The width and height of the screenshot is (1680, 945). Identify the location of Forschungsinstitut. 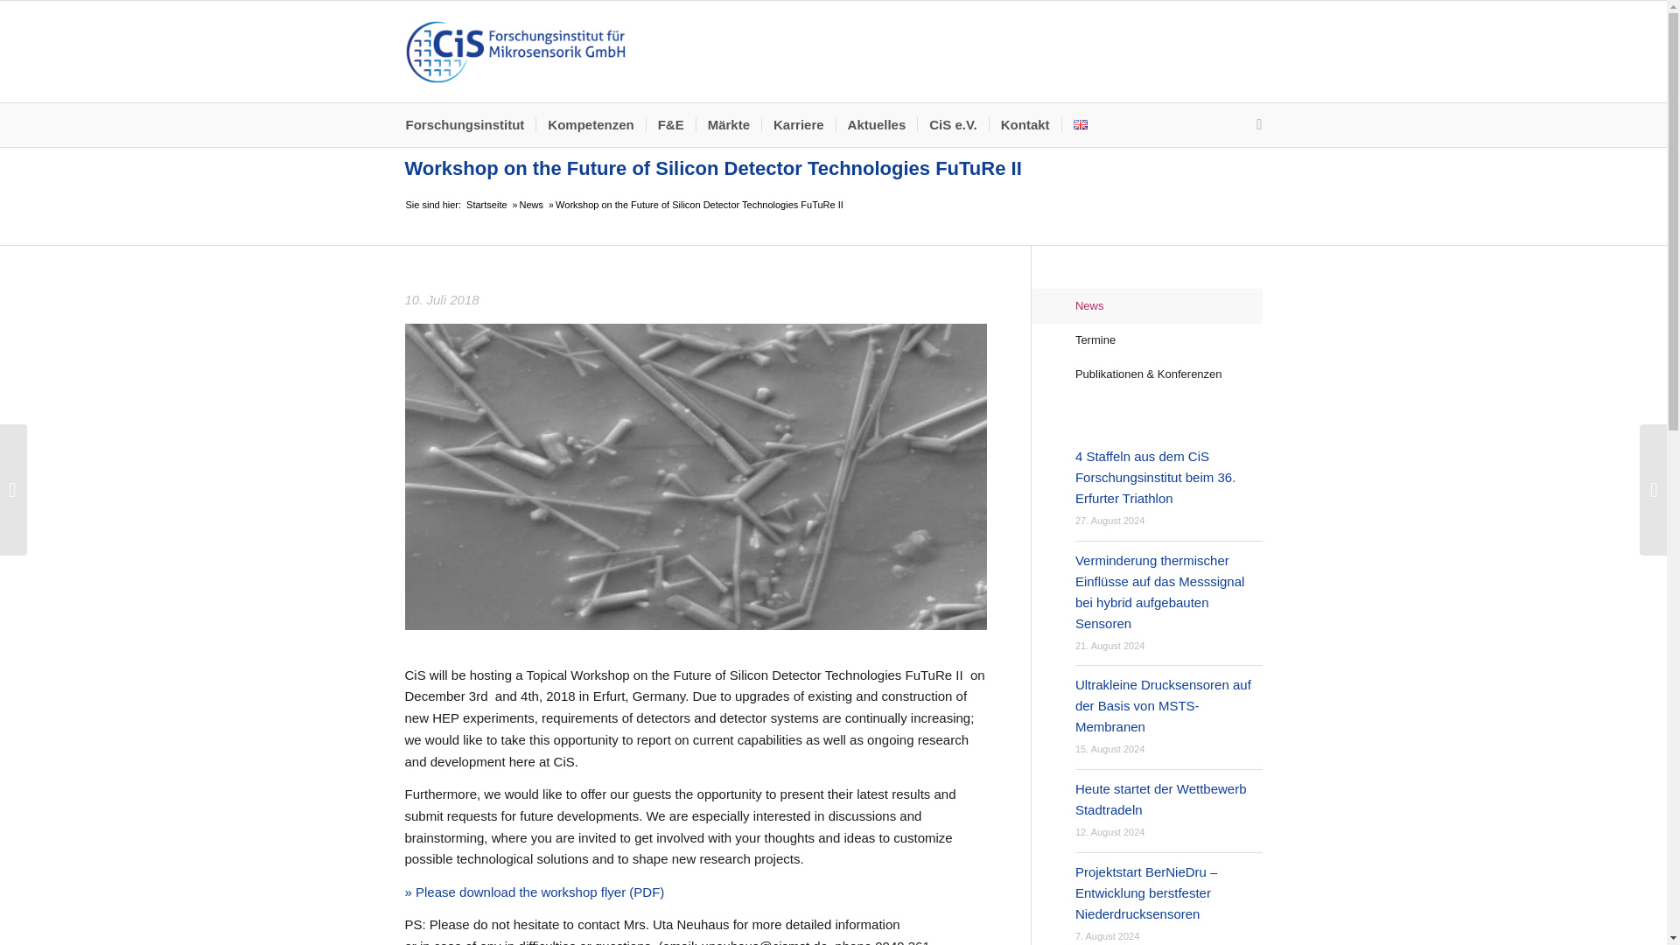
(470, 124).